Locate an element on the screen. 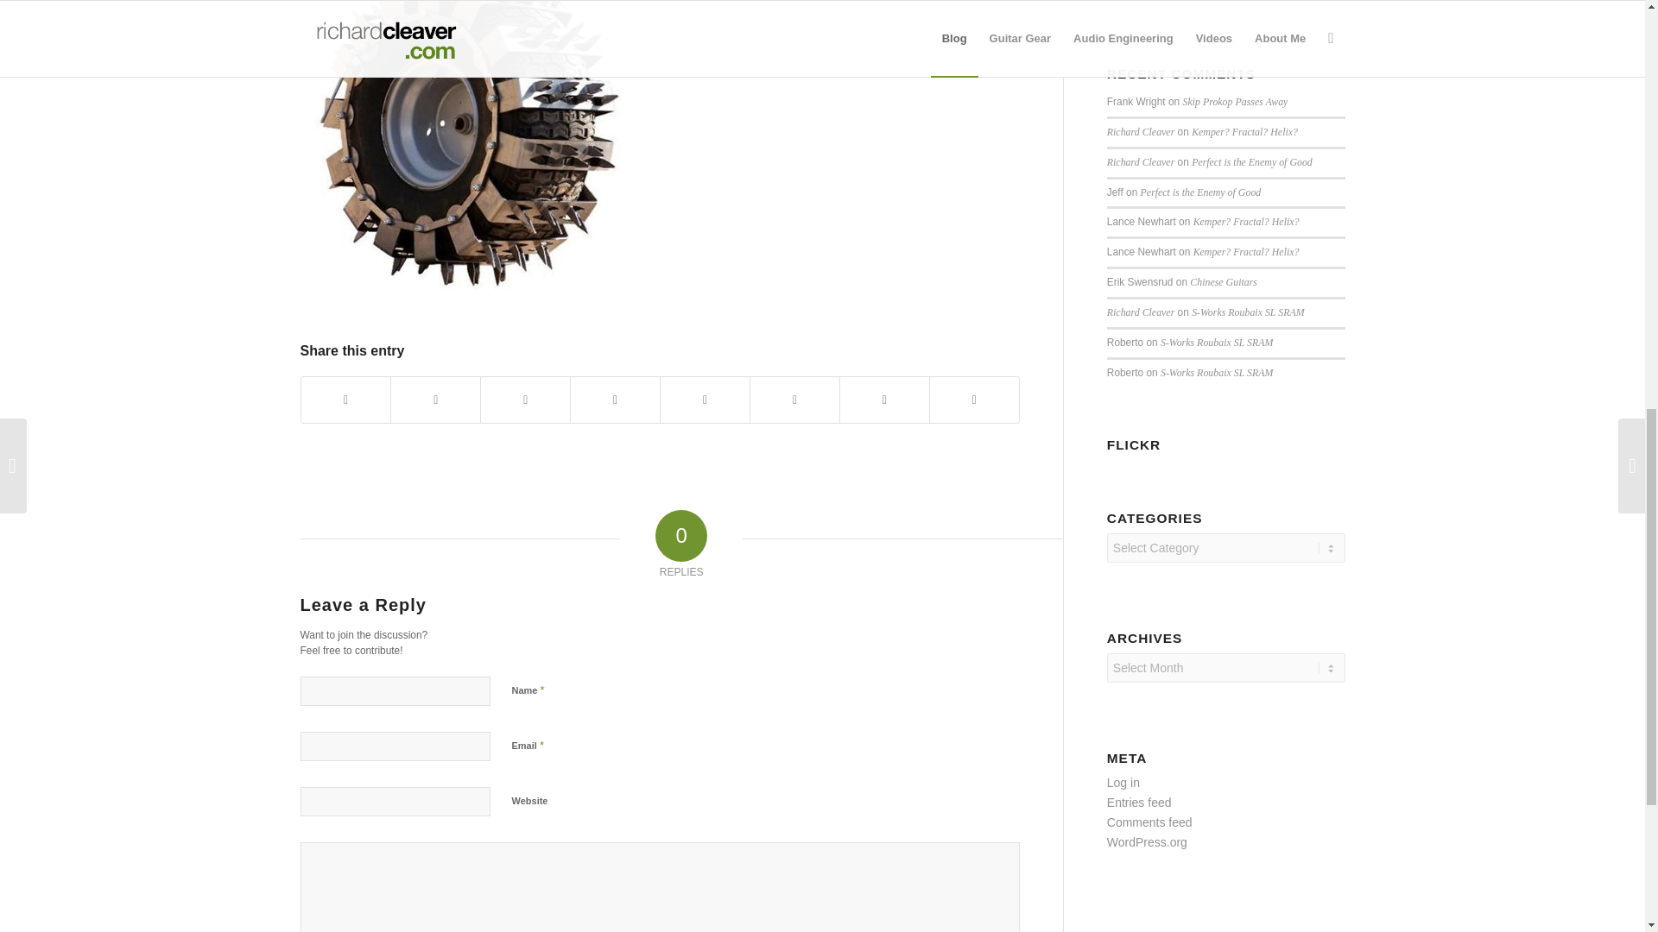 This screenshot has width=1658, height=932. Perfect is the Enemy of Good is located at coordinates (1200, 192).